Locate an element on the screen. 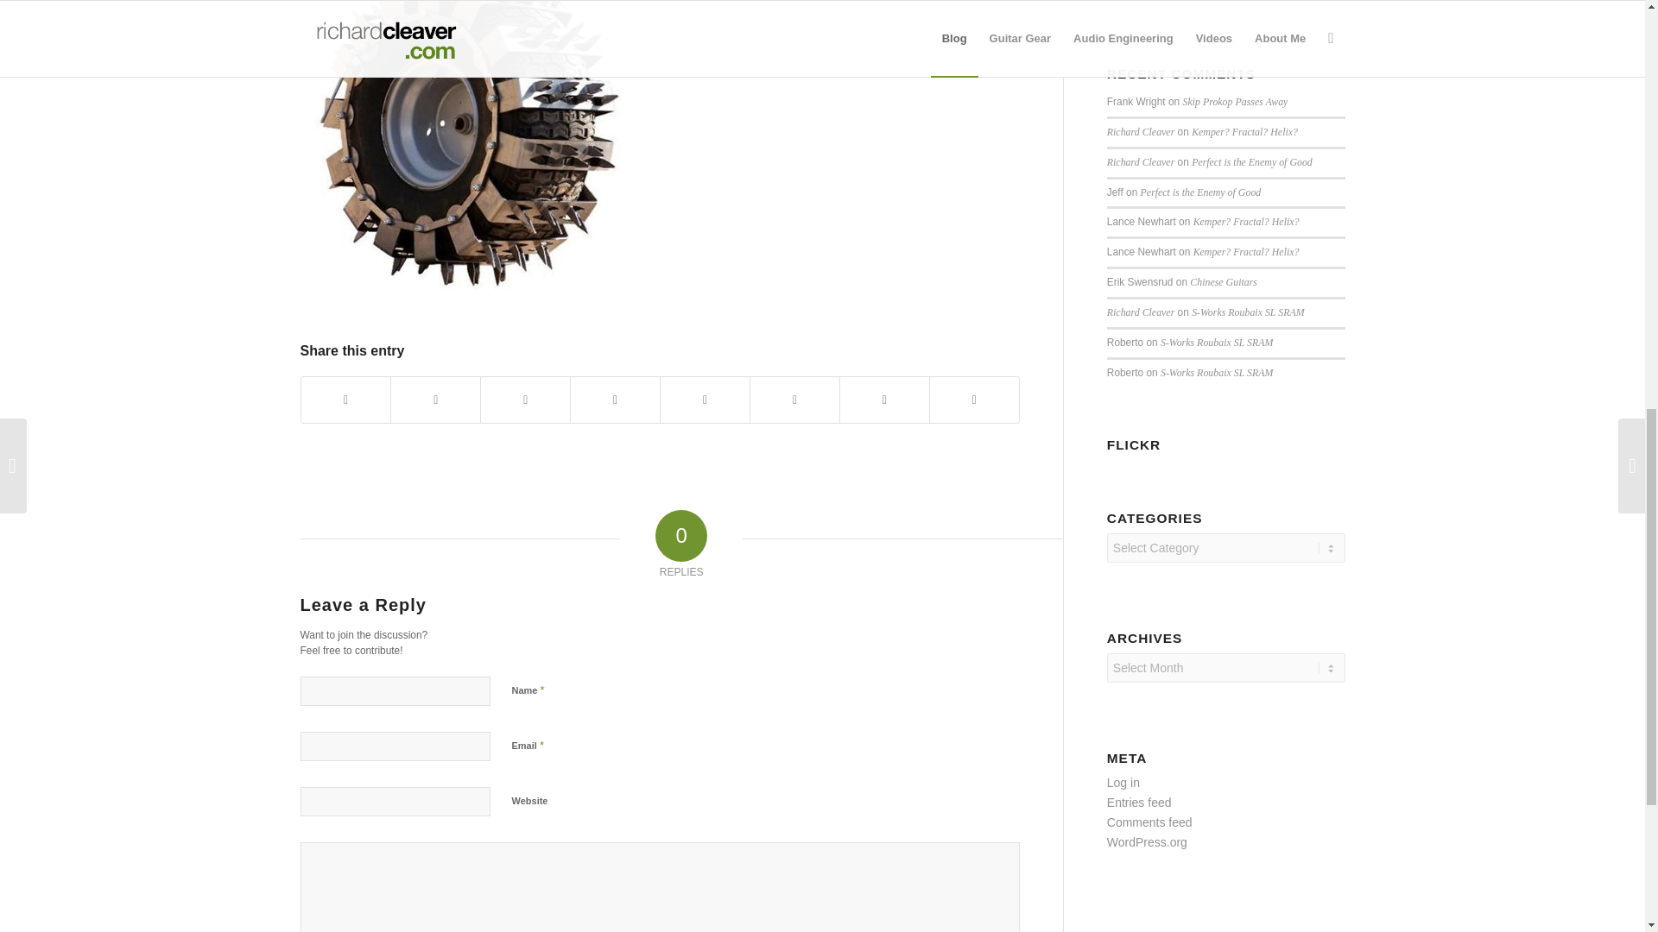 This screenshot has width=1658, height=932. Perfect is the Enemy of Good is located at coordinates (1200, 192).